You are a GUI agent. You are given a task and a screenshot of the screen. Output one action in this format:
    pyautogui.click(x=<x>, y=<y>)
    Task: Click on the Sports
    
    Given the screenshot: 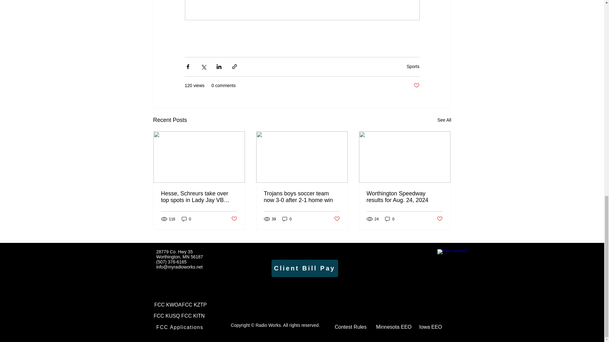 What is the action you would take?
    pyautogui.click(x=413, y=66)
    